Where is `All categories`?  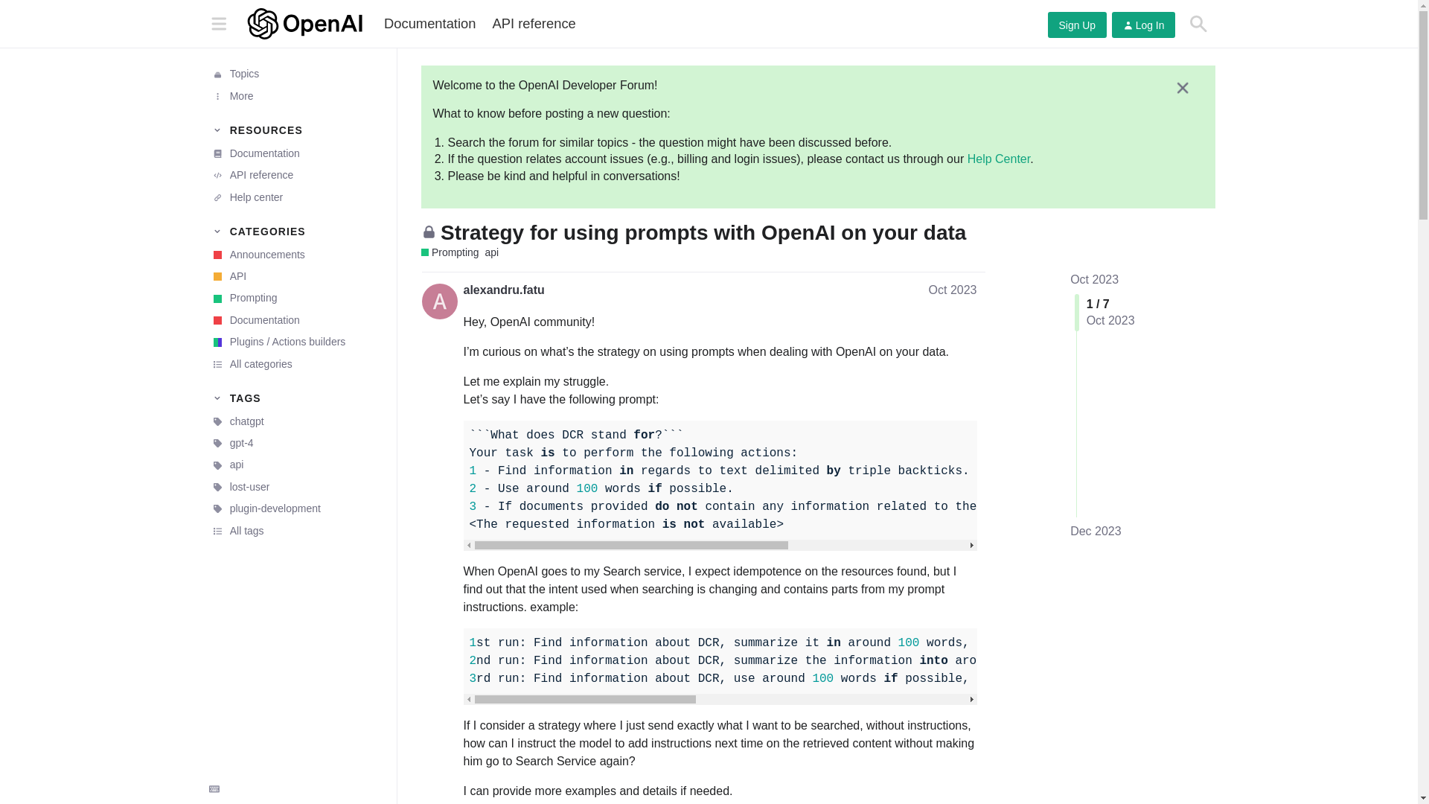 All categories is located at coordinates (295, 365).